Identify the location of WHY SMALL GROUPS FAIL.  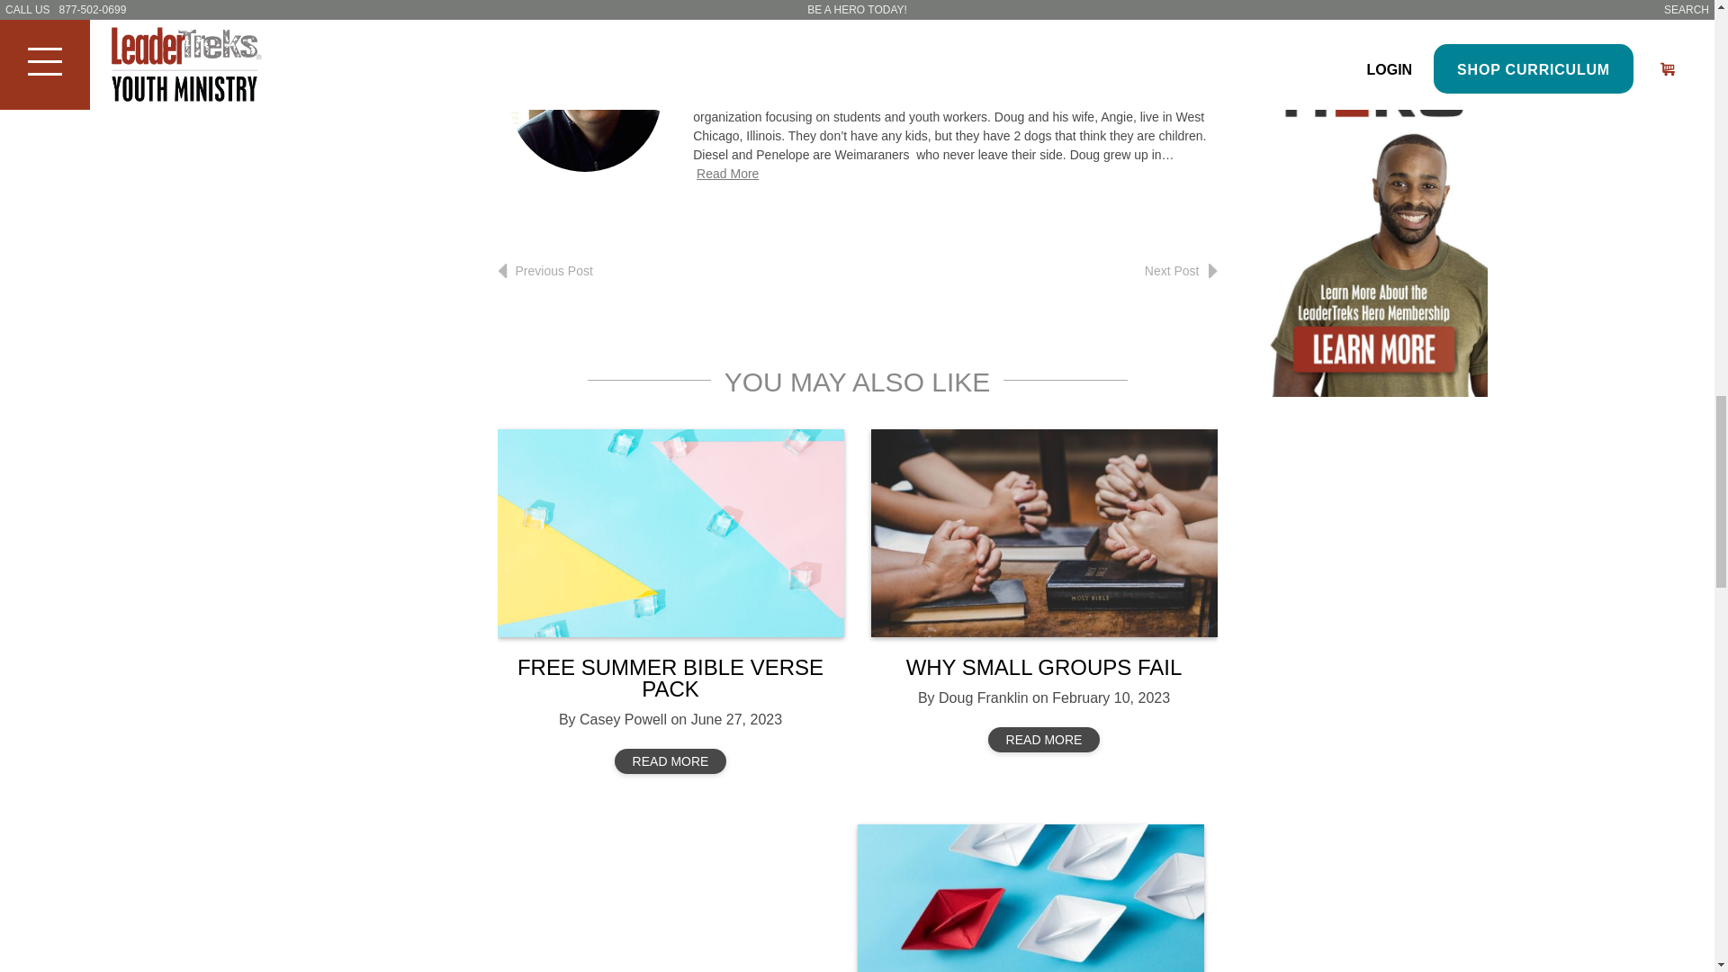
(1044, 666).